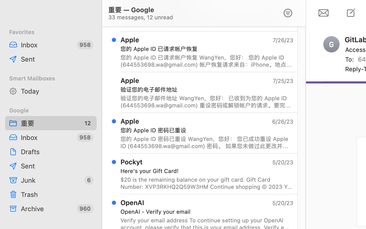 The width and height of the screenshot is (366, 229). I want to click on Google, so click(51, 110).